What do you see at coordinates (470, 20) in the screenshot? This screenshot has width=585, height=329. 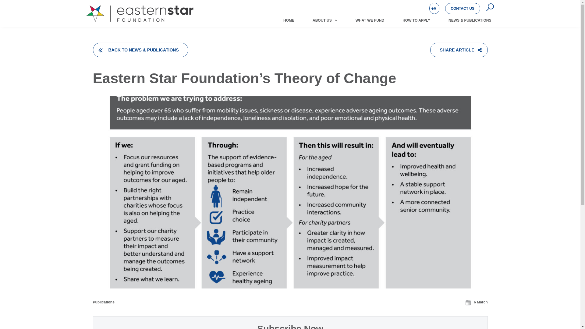 I see `NEWS & PUBLICATIONS` at bounding box center [470, 20].